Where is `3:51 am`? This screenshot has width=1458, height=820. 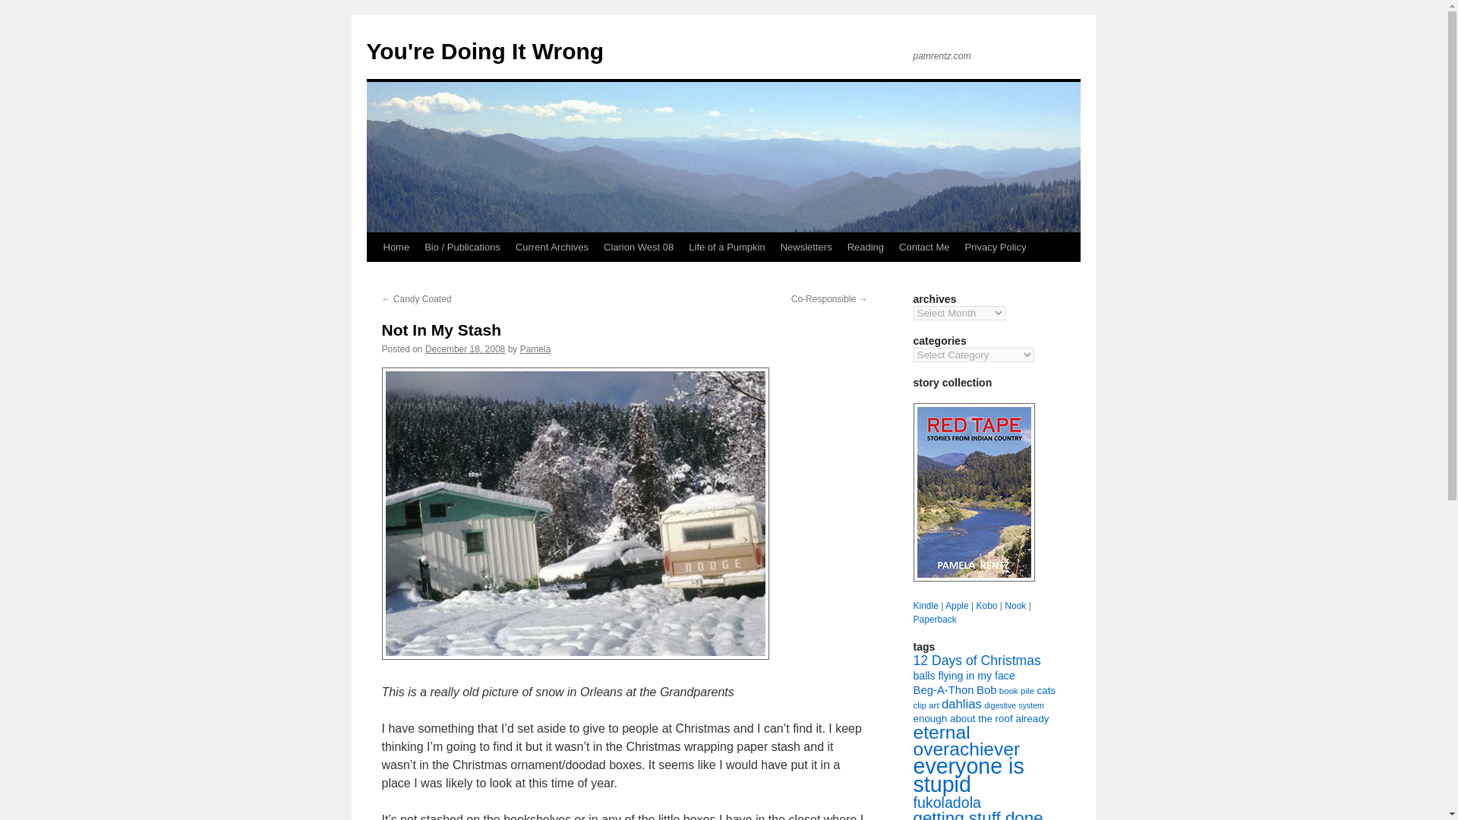
3:51 am is located at coordinates (465, 348).